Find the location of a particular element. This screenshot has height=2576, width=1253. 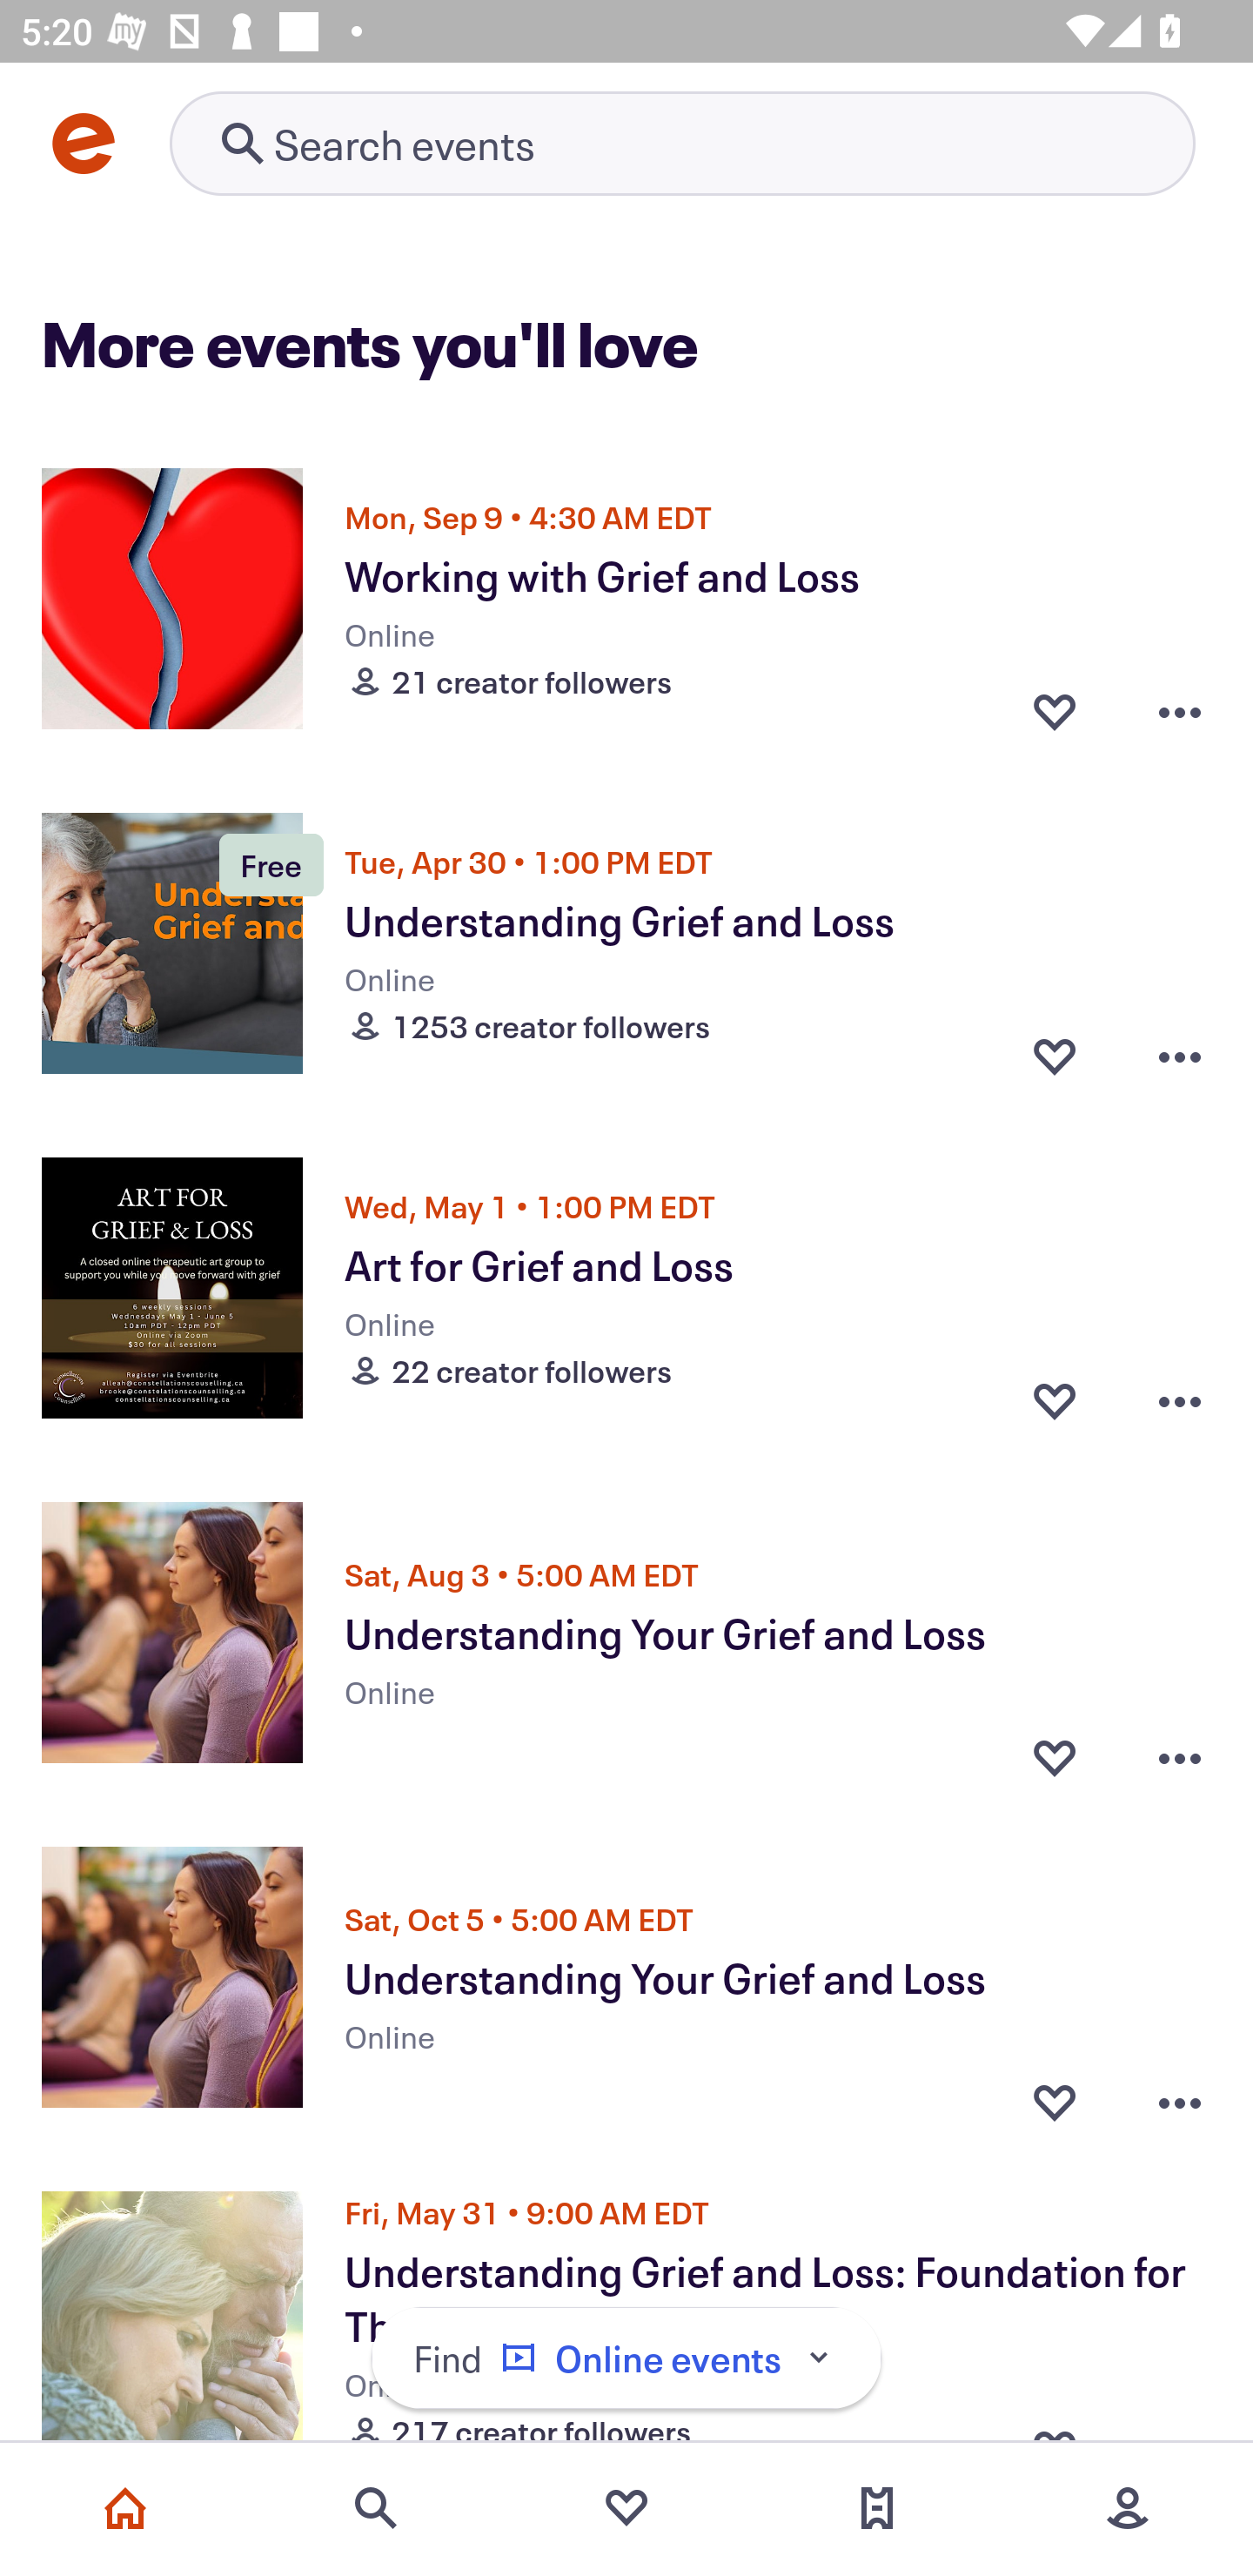

Favorite button is located at coordinates (1055, 1399).